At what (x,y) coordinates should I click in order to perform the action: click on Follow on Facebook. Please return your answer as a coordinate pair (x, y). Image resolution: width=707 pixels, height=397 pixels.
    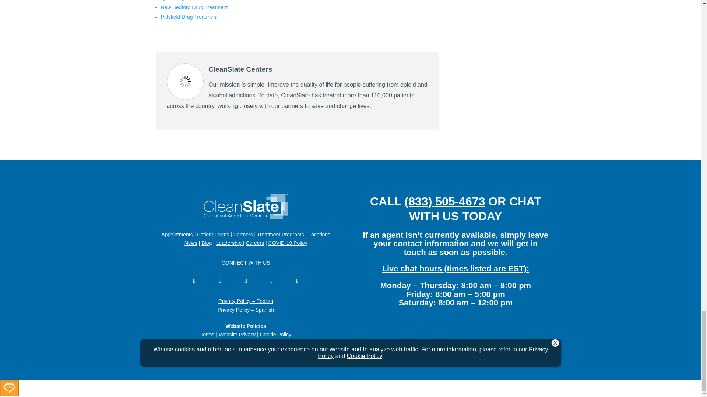
    Looking at the image, I should click on (194, 281).